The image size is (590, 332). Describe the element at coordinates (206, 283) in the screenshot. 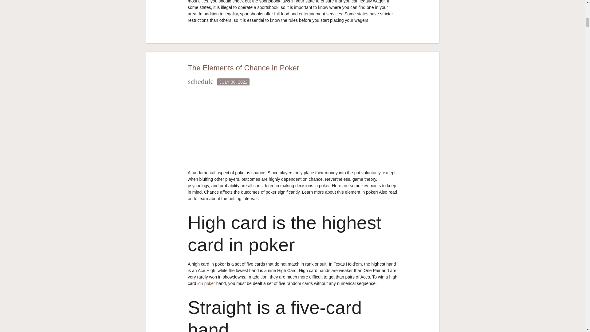

I see `idn poker` at that location.